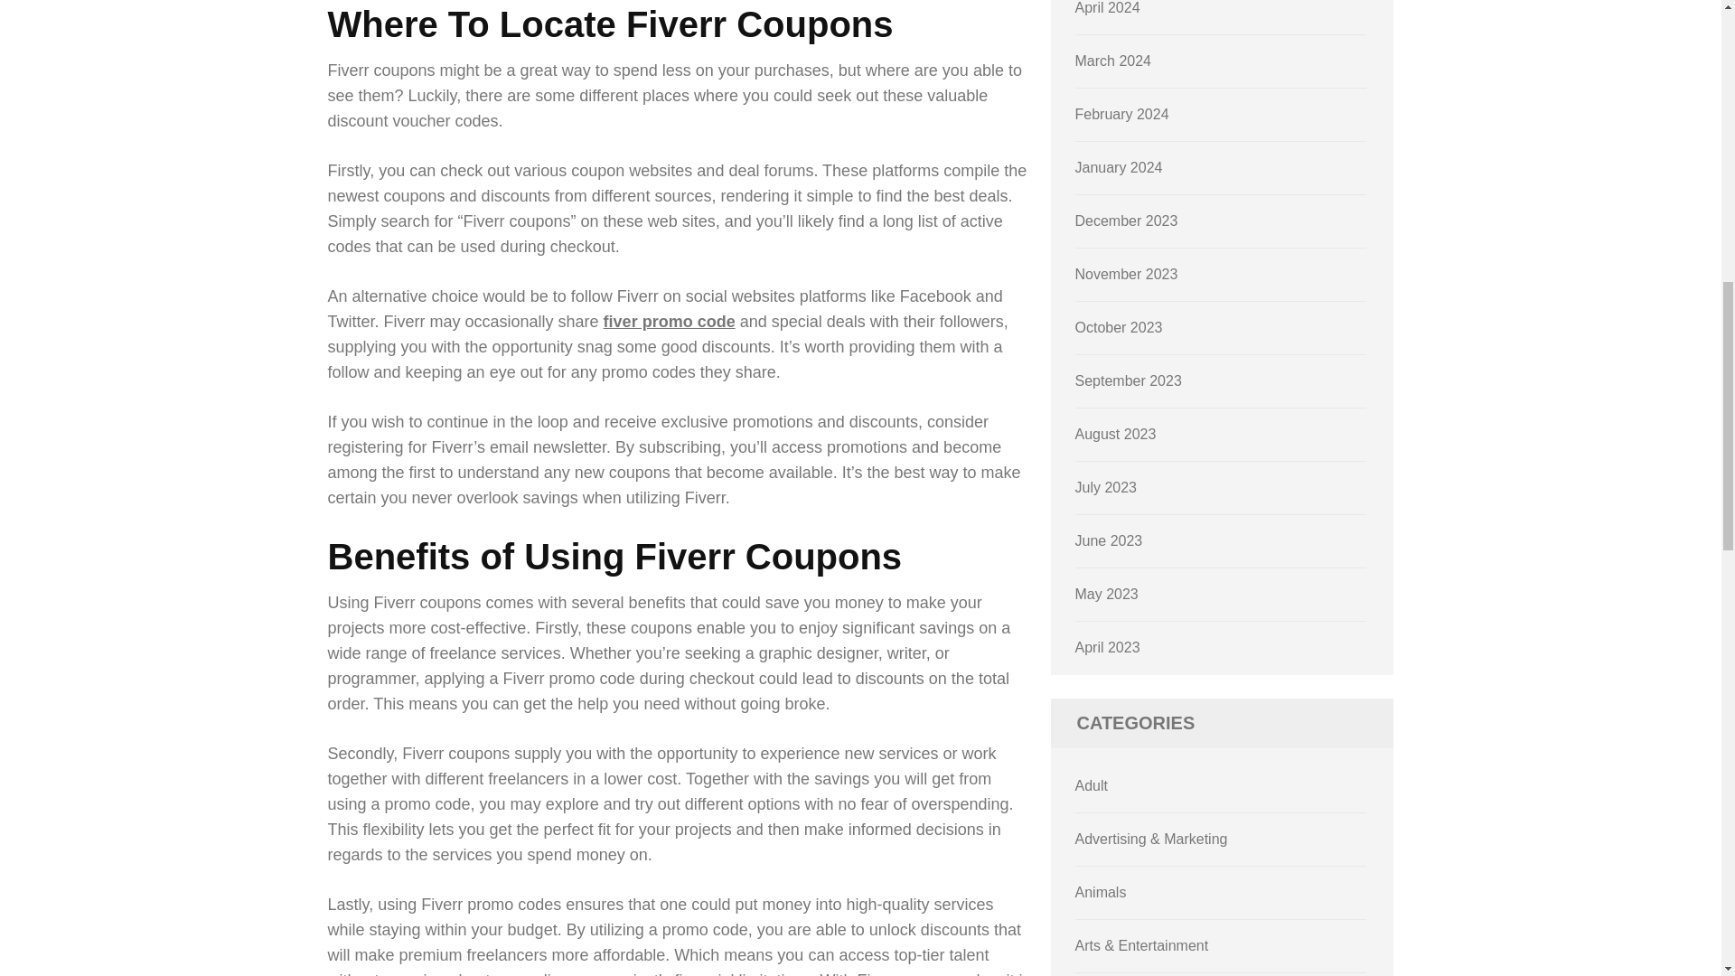  What do you see at coordinates (1113, 61) in the screenshot?
I see `March 2024` at bounding box center [1113, 61].